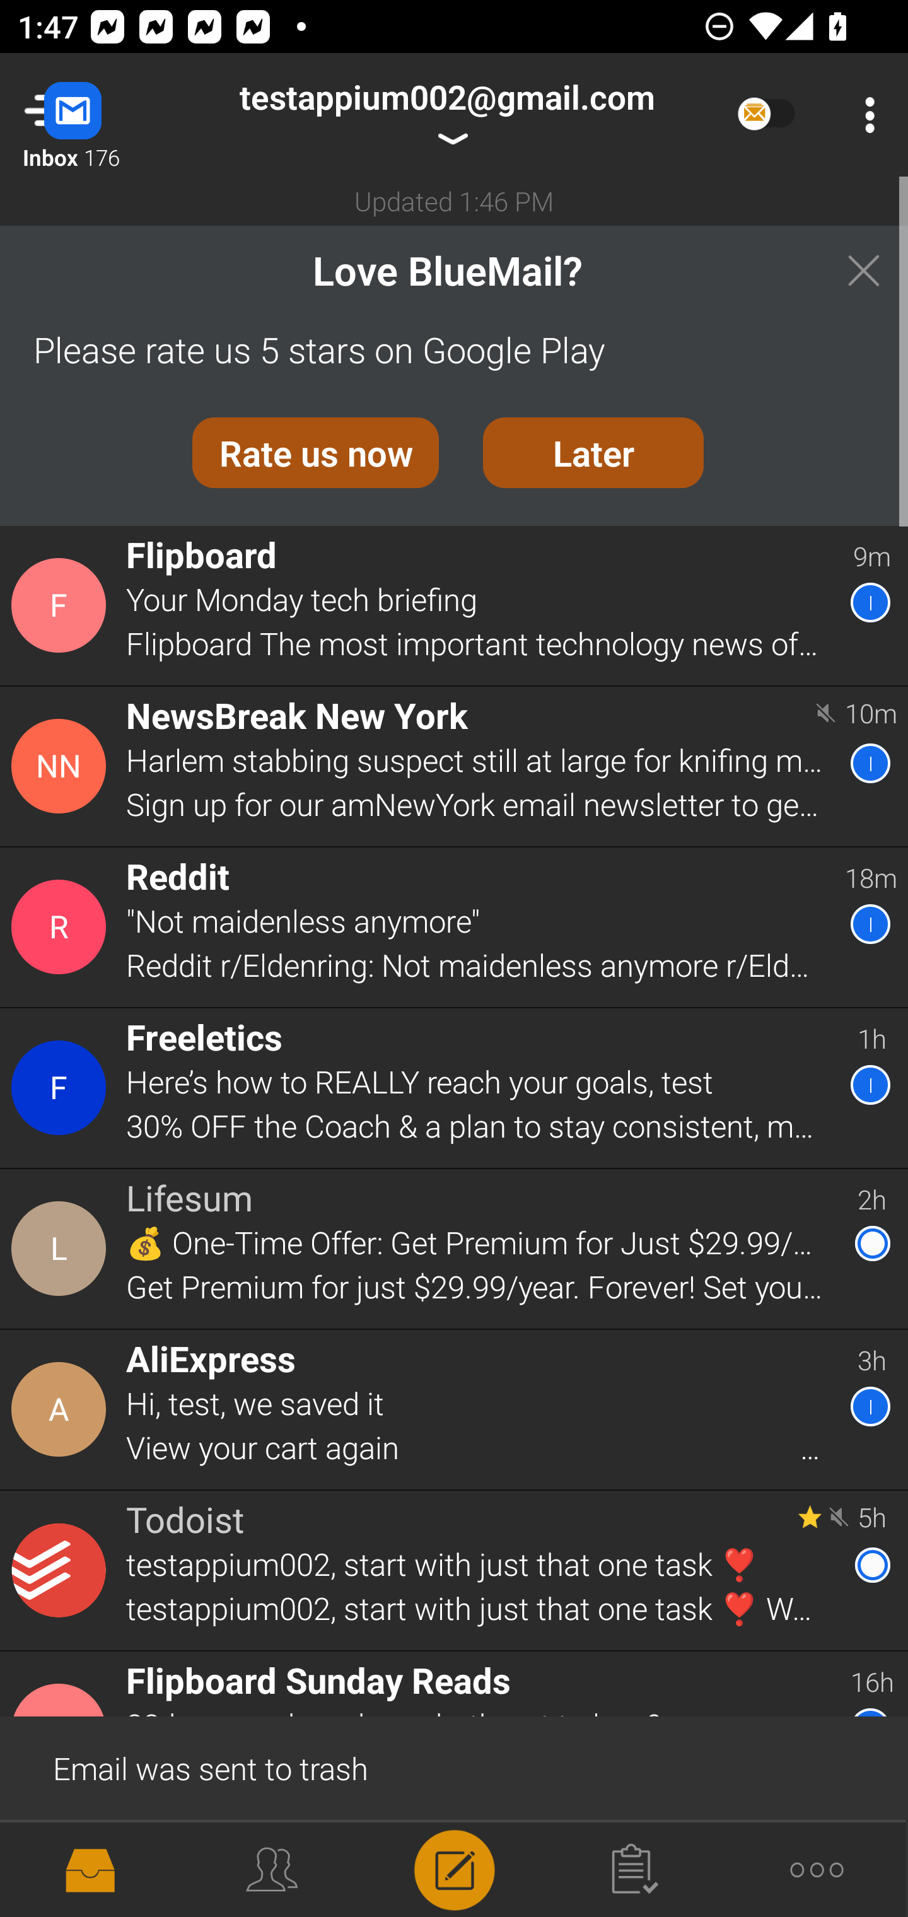 This screenshot has height=1917, width=908. What do you see at coordinates (454, 1767) in the screenshot?
I see `Email was sent to trash` at bounding box center [454, 1767].